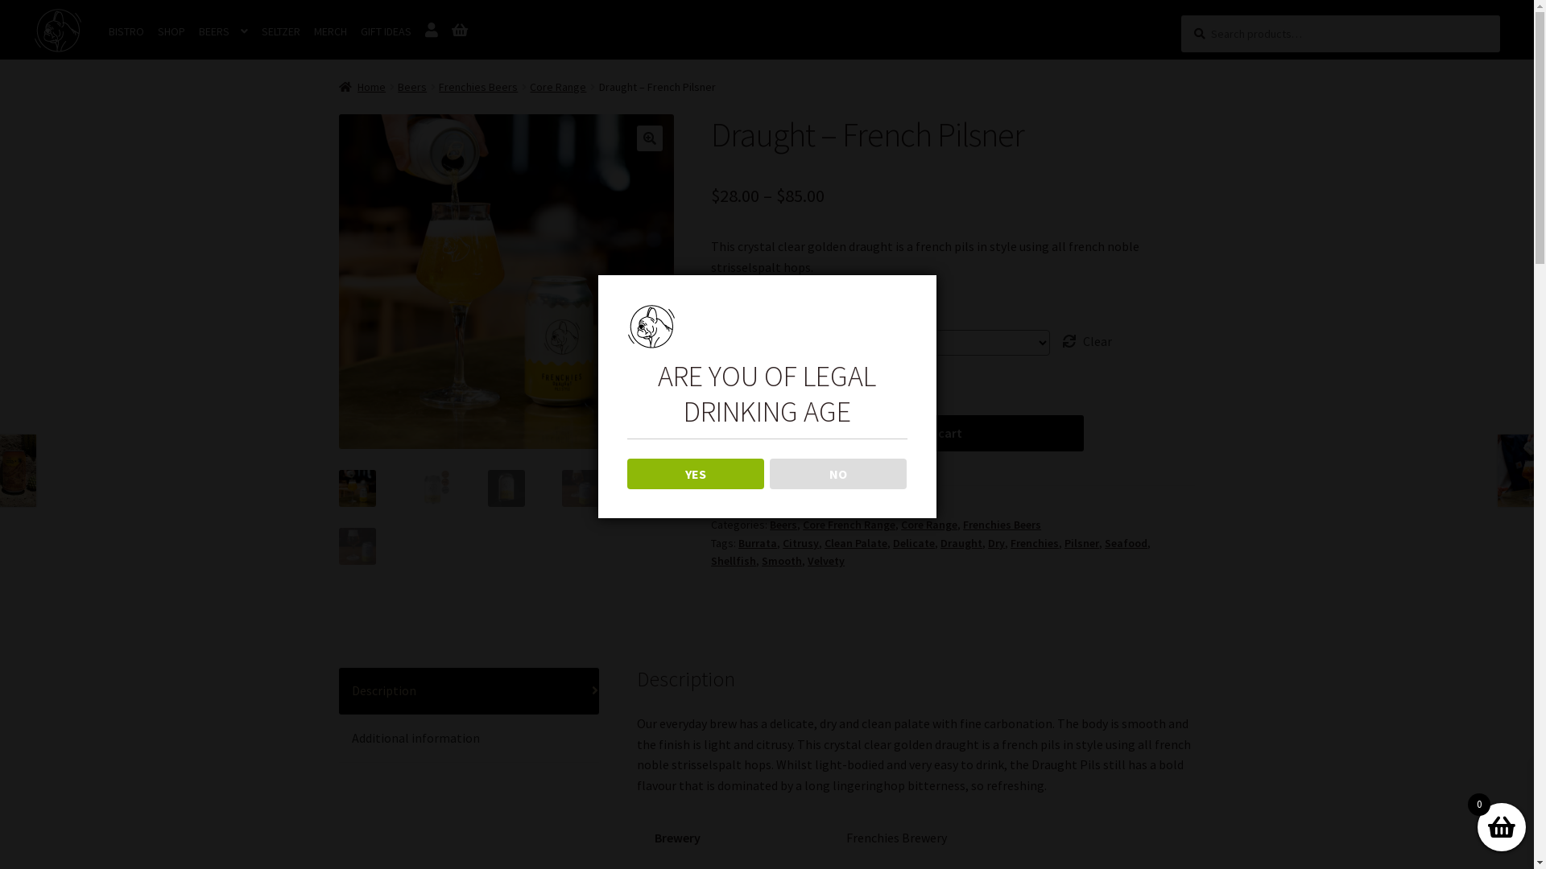 Image resolution: width=1546 pixels, height=869 pixels. Describe the element at coordinates (929, 525) in the screenshot. I see `Core Range` at that location.